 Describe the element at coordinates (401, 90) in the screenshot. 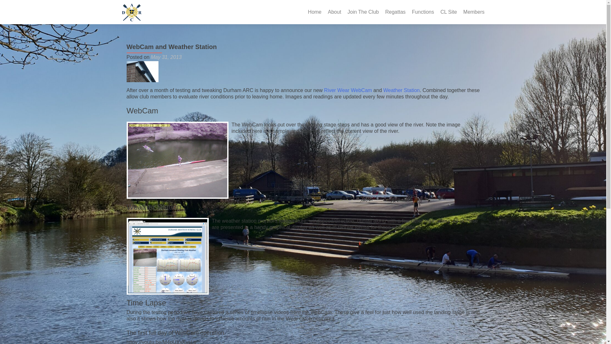

I see `Weather Summary` at that location.